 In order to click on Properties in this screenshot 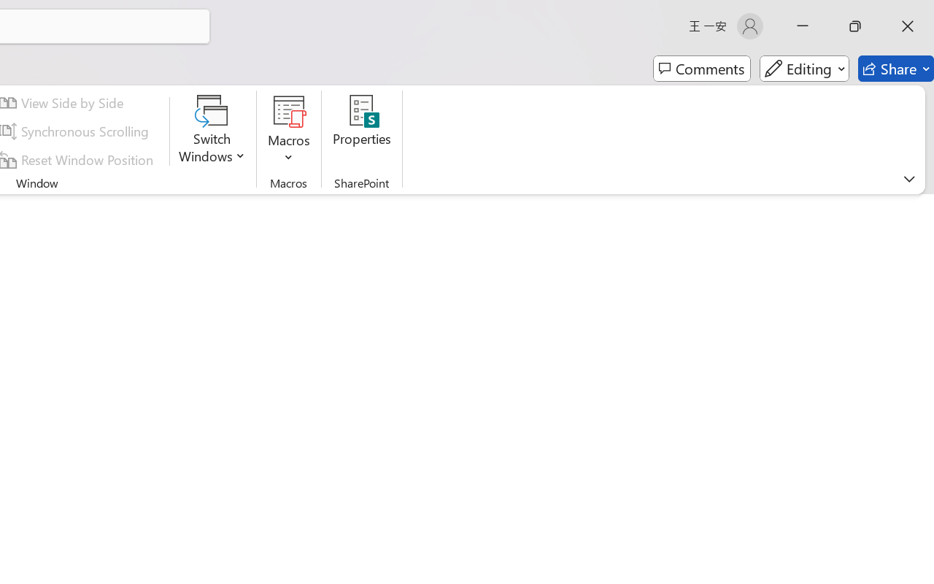, I will do `click(362, 131)`.